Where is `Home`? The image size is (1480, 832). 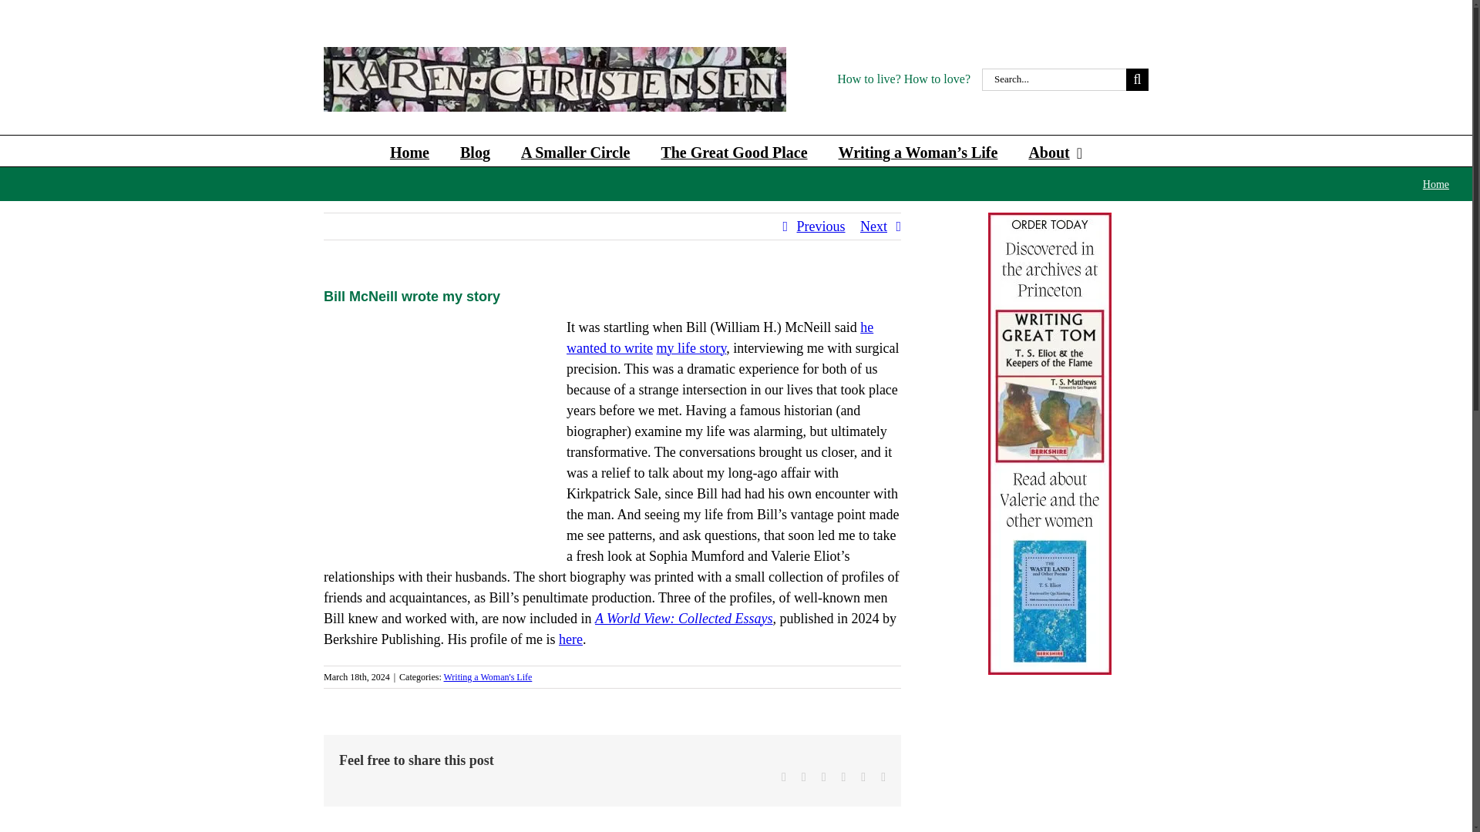 Home is located at coordinates (409, 151).